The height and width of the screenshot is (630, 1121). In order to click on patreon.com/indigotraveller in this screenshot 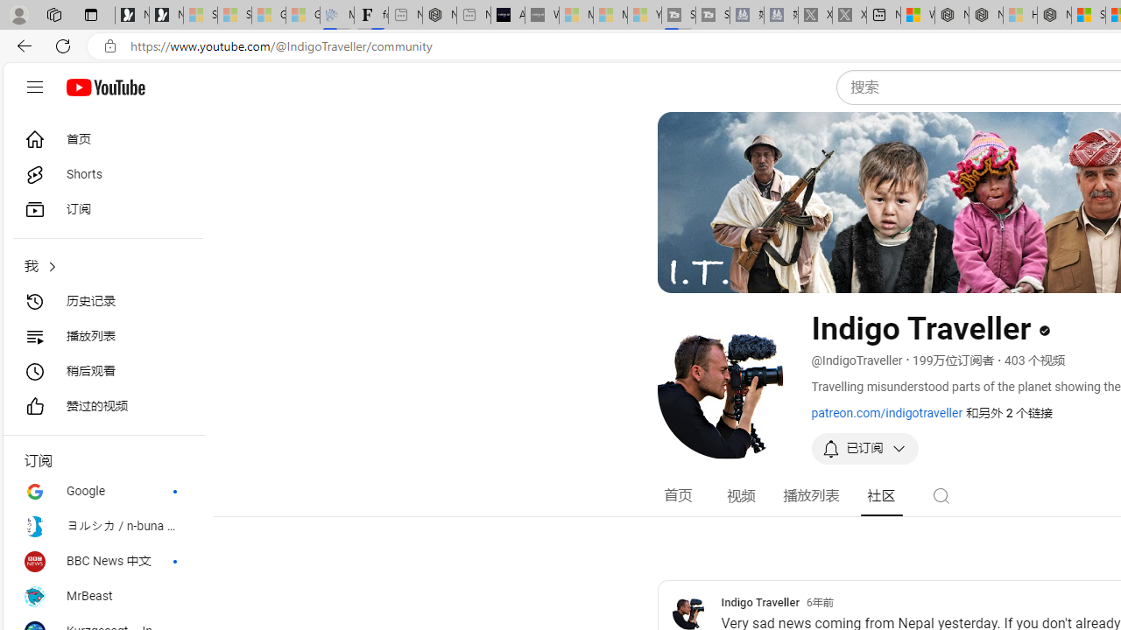, I will do `click(886, 412)`.